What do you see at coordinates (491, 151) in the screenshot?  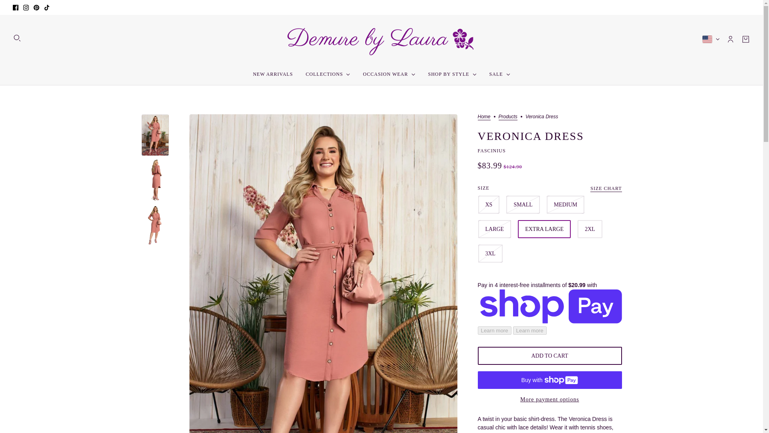 I see `FASCINIUS` at bounding box center [491, 151].